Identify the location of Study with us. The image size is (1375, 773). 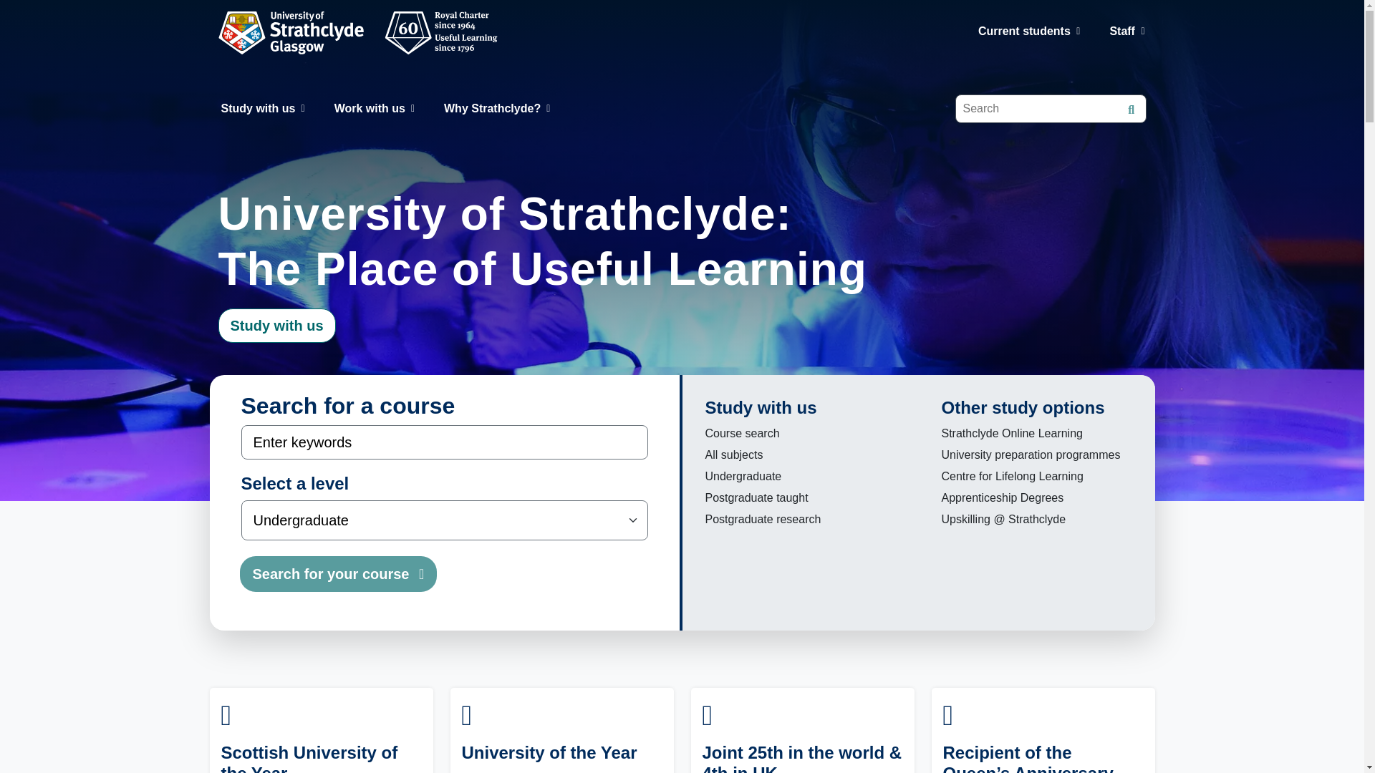
(262, 109).